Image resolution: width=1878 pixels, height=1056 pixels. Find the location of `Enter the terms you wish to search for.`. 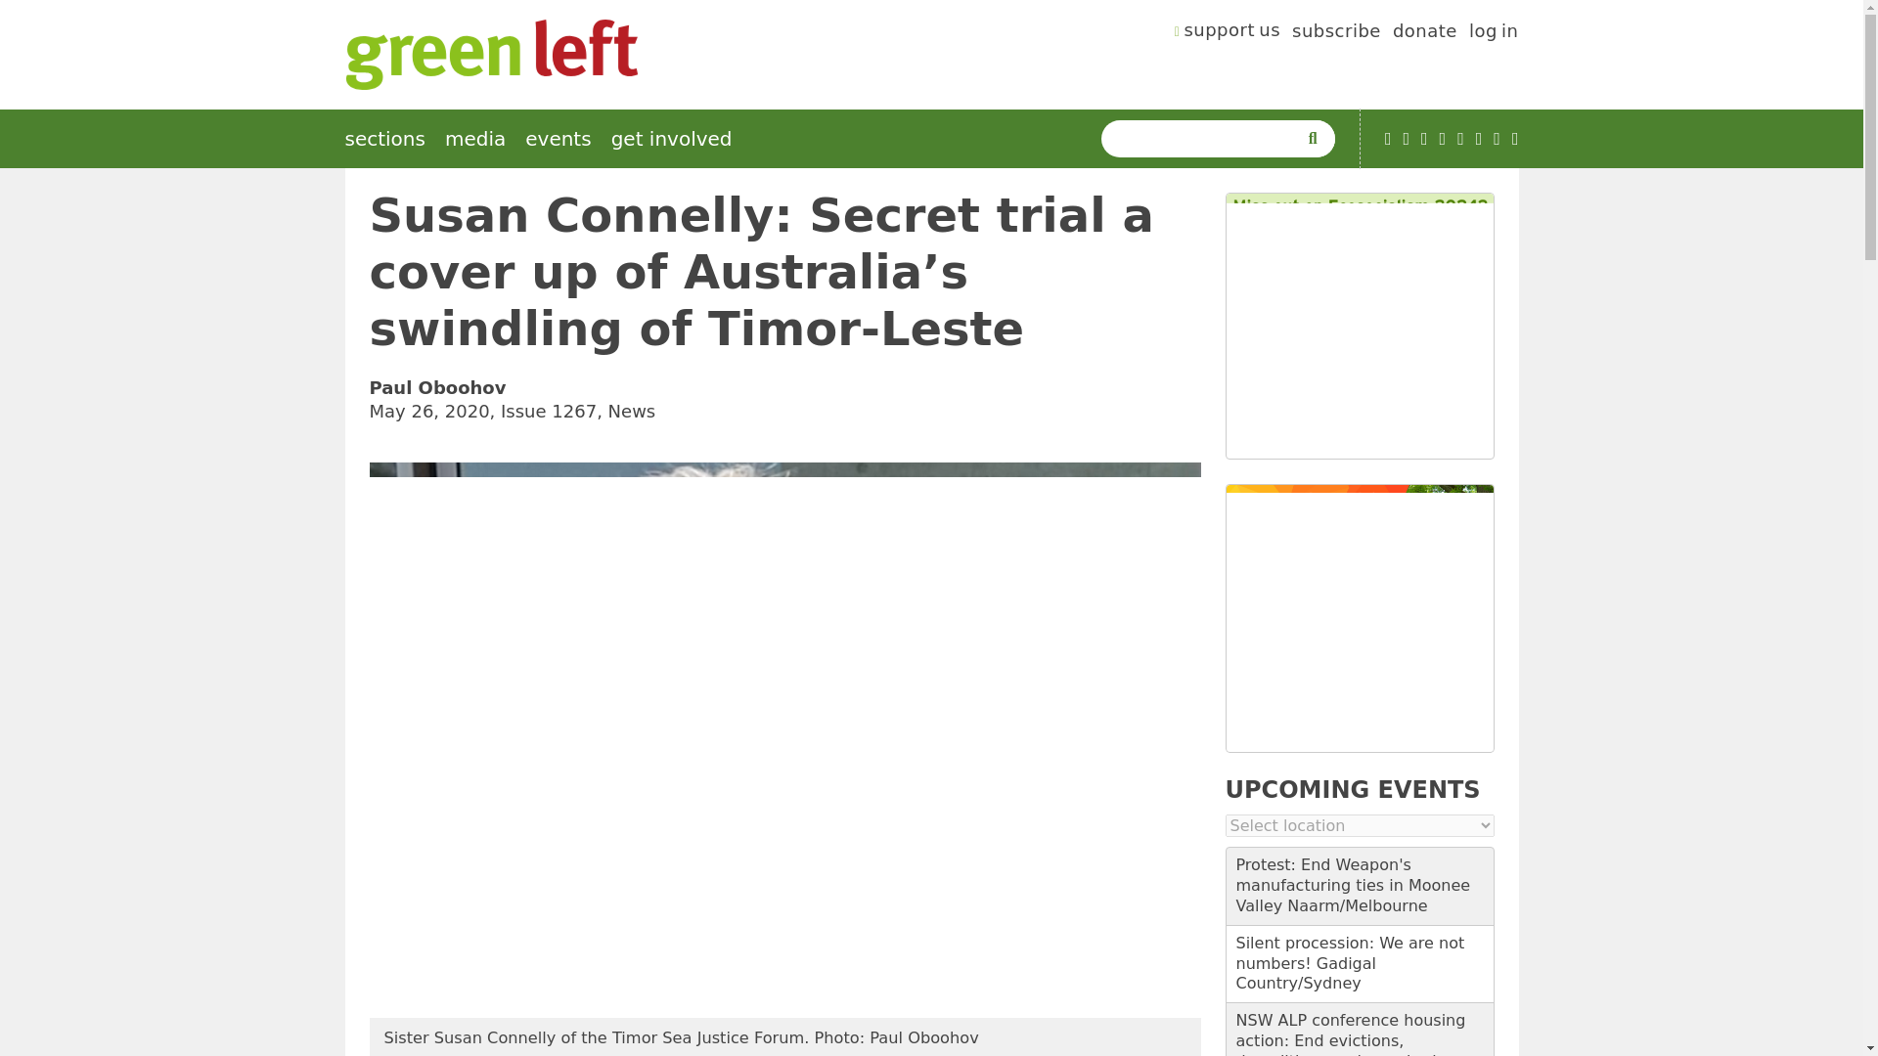

Enter the terms you wish to search for. is located at coordinates (1203, 139).